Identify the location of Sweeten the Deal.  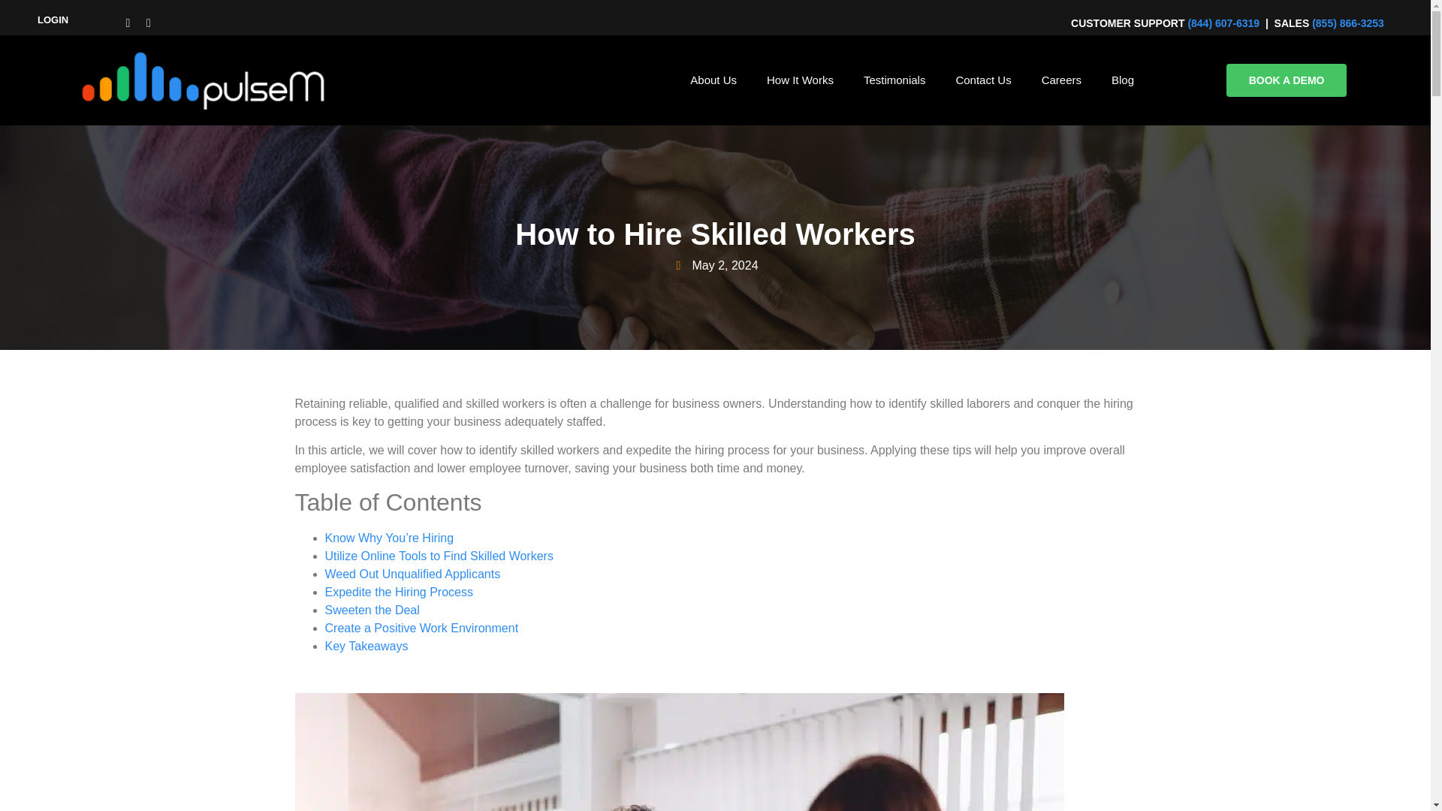
(372, 610).